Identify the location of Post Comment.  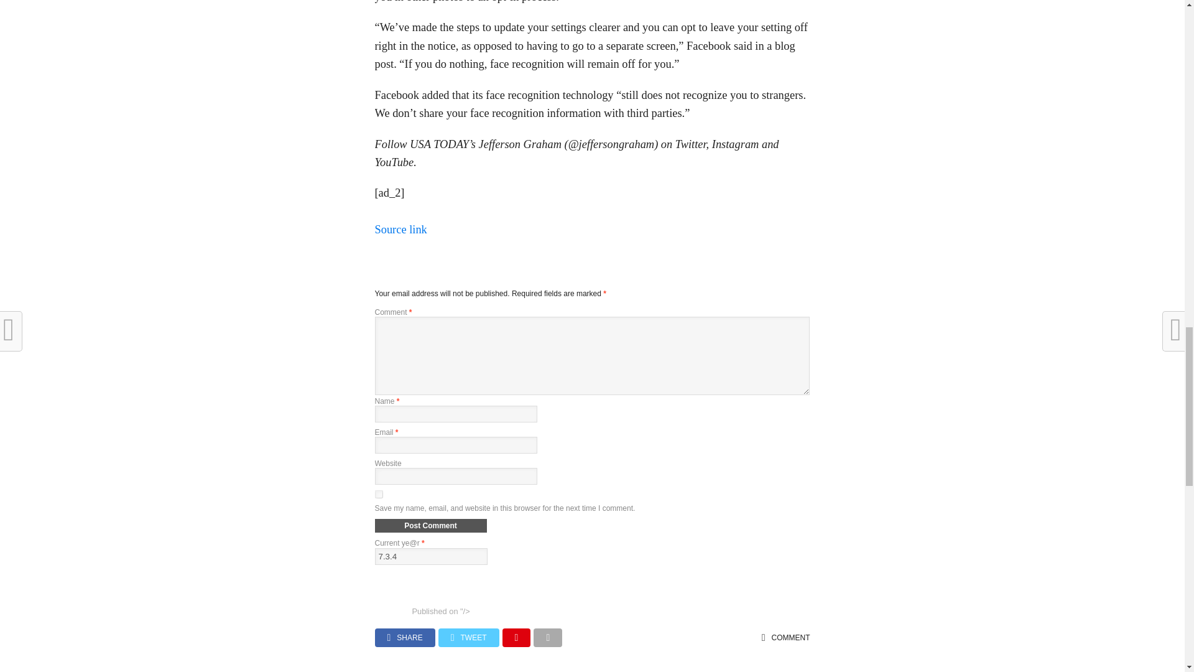
(430, 525).